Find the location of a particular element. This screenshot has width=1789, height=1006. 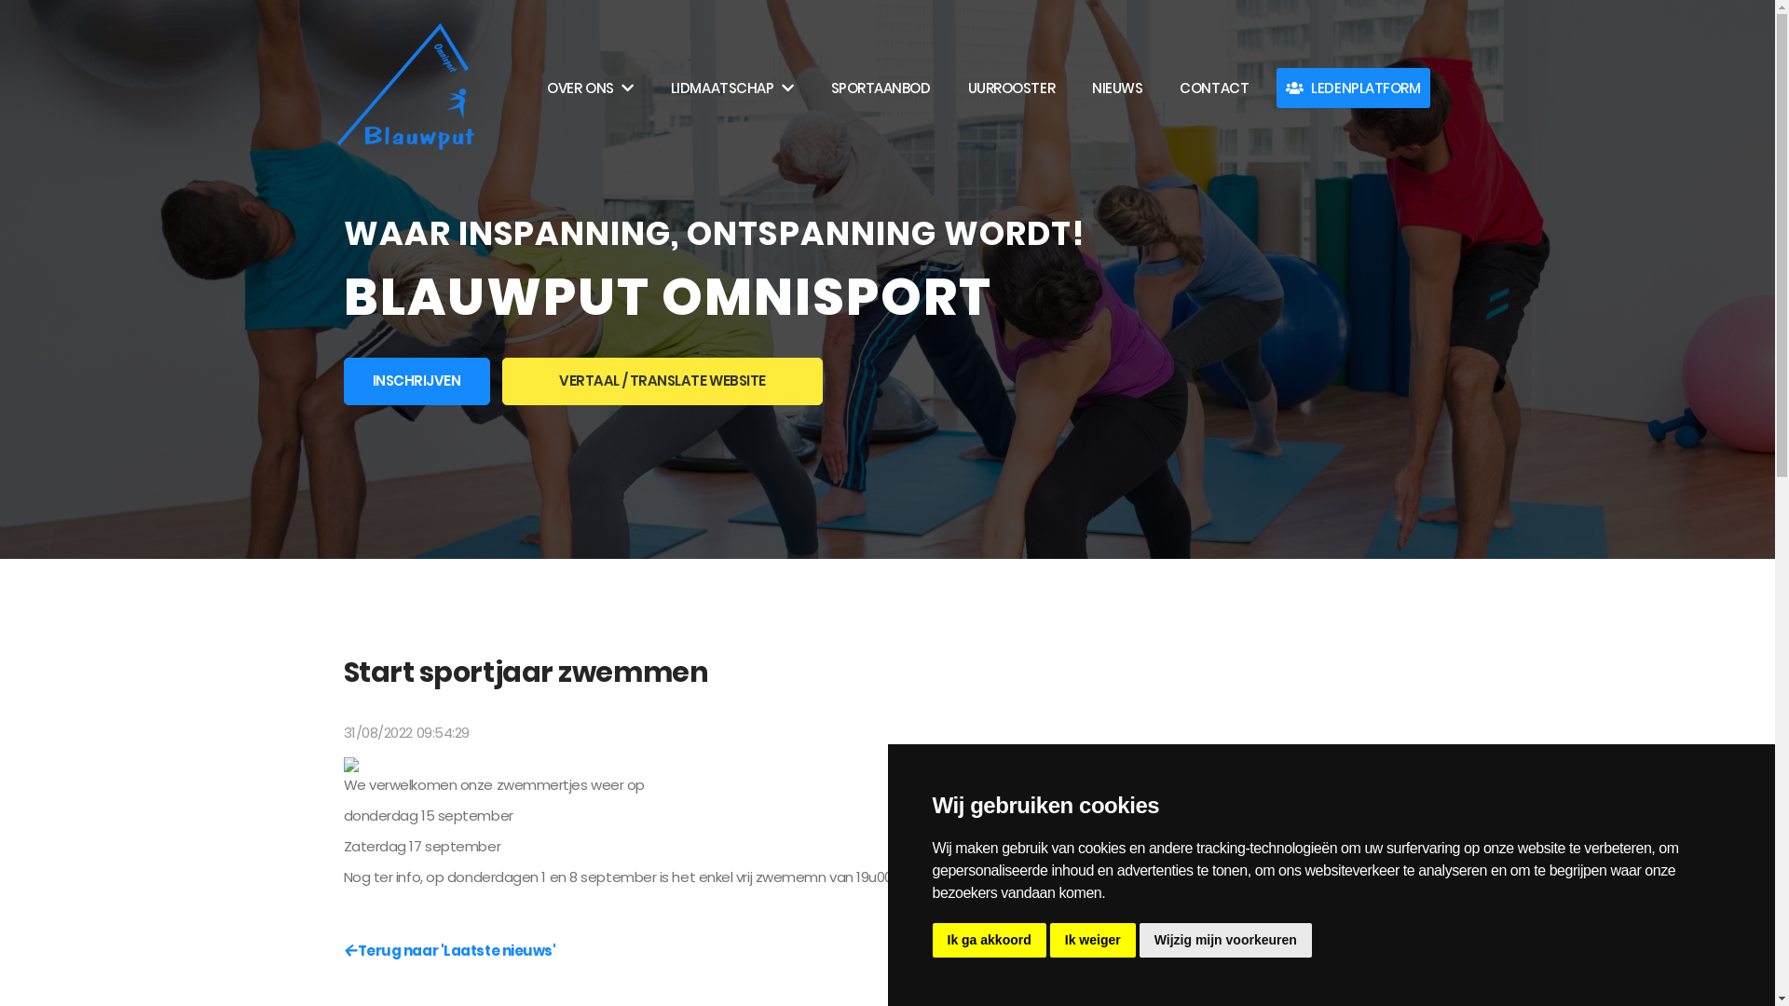

LIDMAATSCHAP is located at coordinates (732, 88).